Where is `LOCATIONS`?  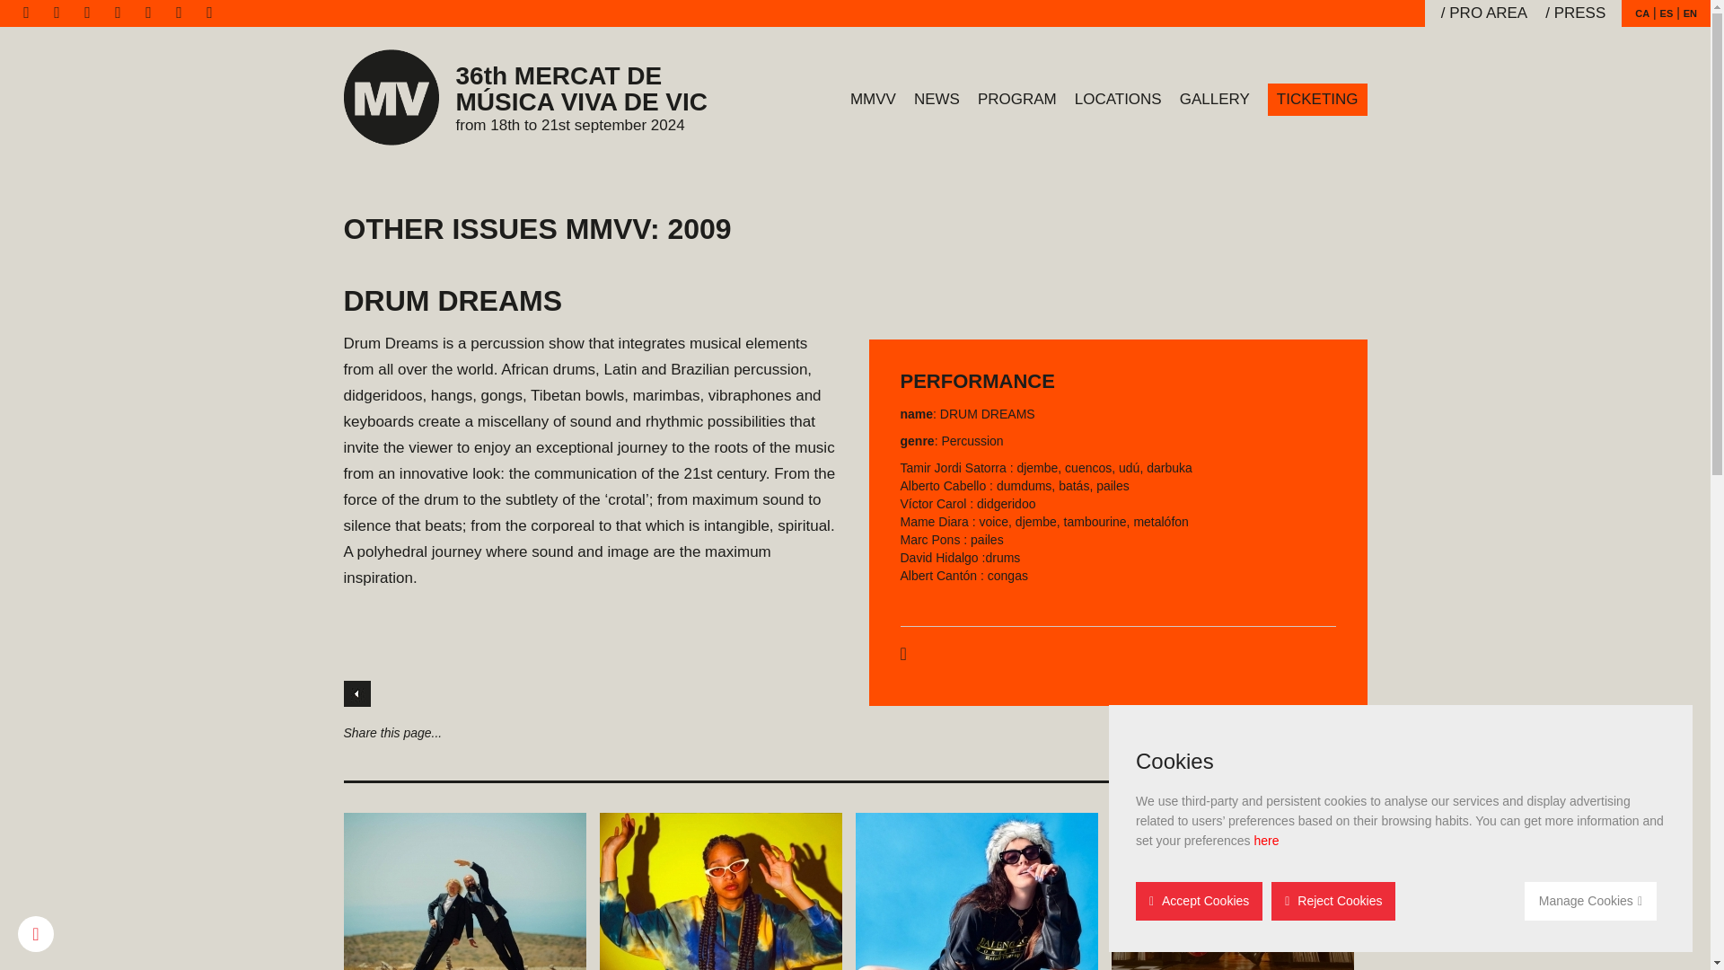
LOCATIONS is located at coordinates (1117, 99).